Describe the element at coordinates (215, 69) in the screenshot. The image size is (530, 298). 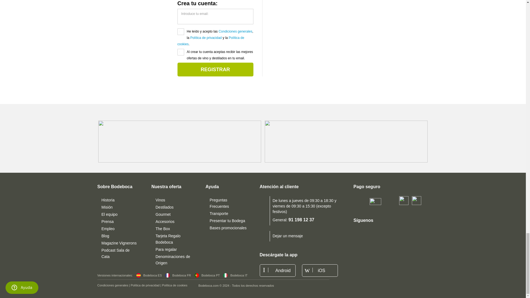
I see `Registrar` at that location.